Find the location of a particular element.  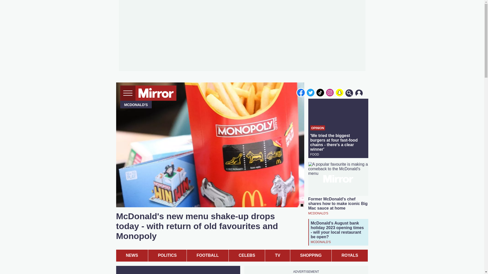

MCDONALD'S is located at coordinates (321, 242).